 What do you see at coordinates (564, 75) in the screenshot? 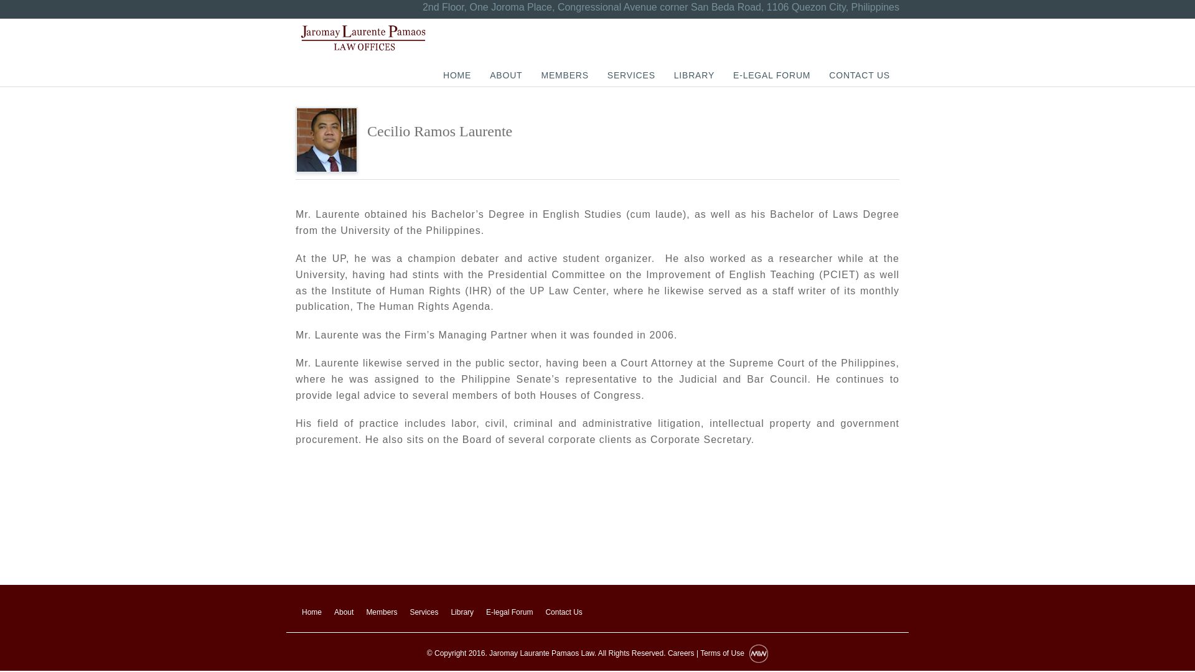
I see `MEMBERS` at bounding box center [564, 75].